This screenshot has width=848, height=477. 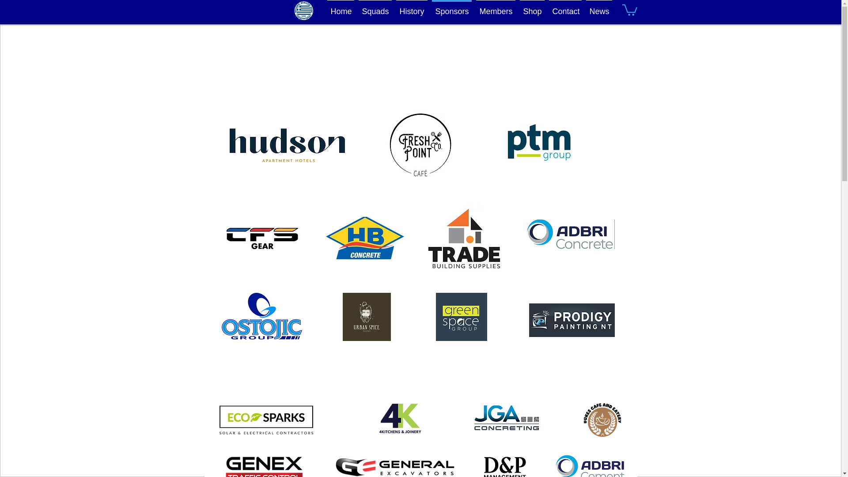 What do you see at coordinates (532, 8) in the screenshot?
I see `Shop` at bounding box center [532, 8].